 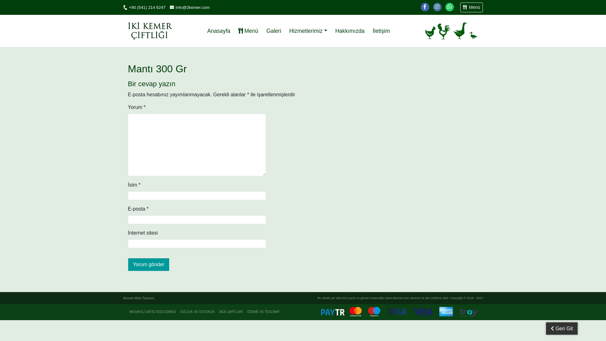 I want to click on Galeri, so click(x=274, y=31).